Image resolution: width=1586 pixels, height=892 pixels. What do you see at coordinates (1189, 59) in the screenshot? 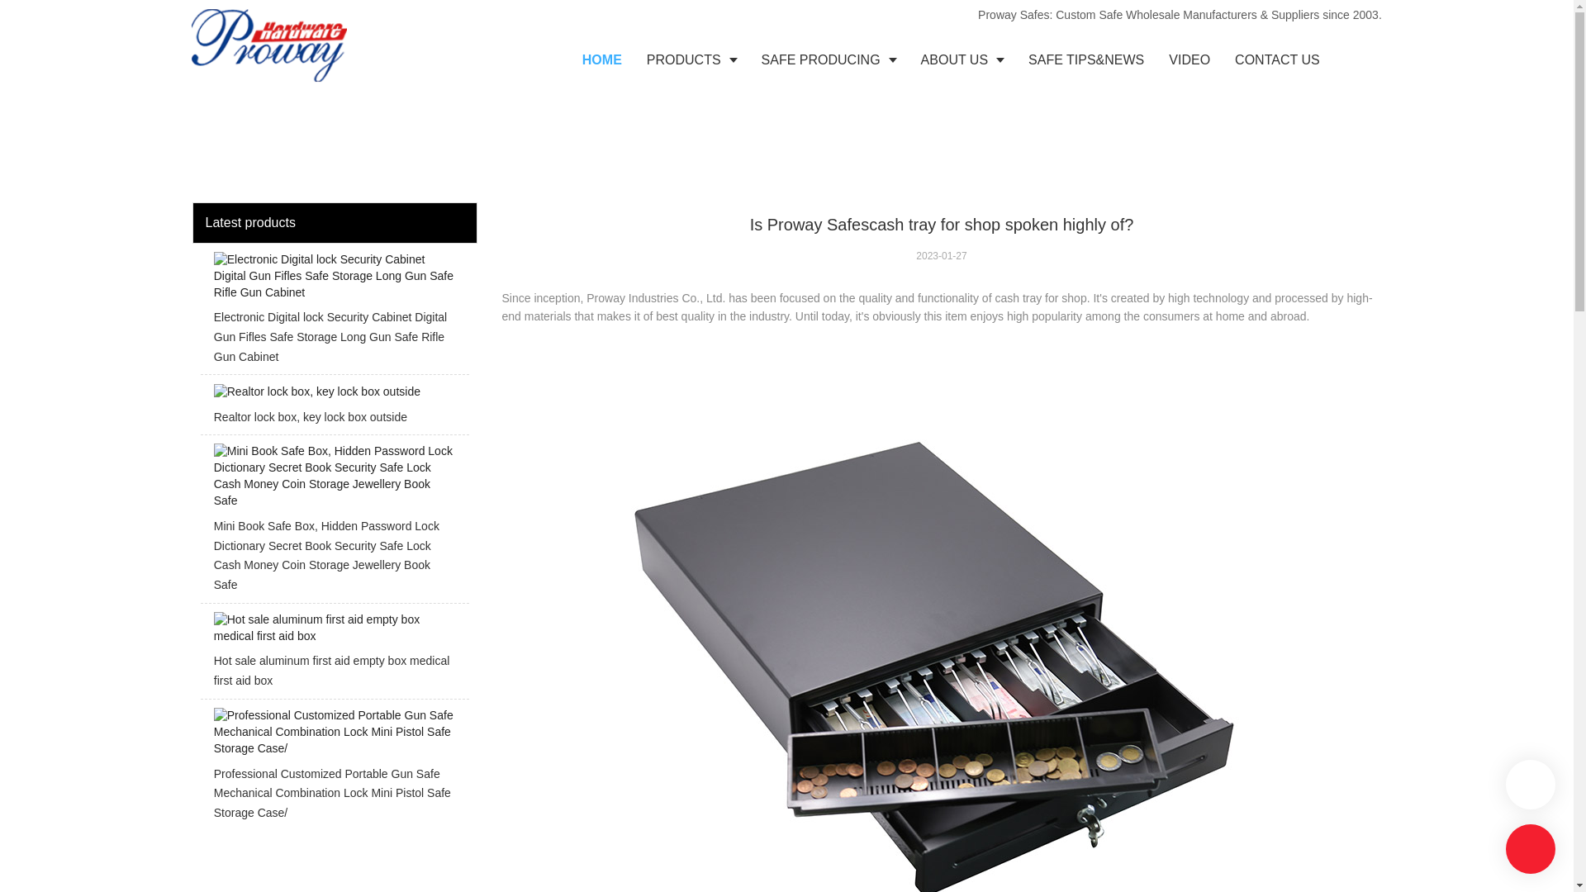
I see `VIDEO` at bounding box center [1189, 59].